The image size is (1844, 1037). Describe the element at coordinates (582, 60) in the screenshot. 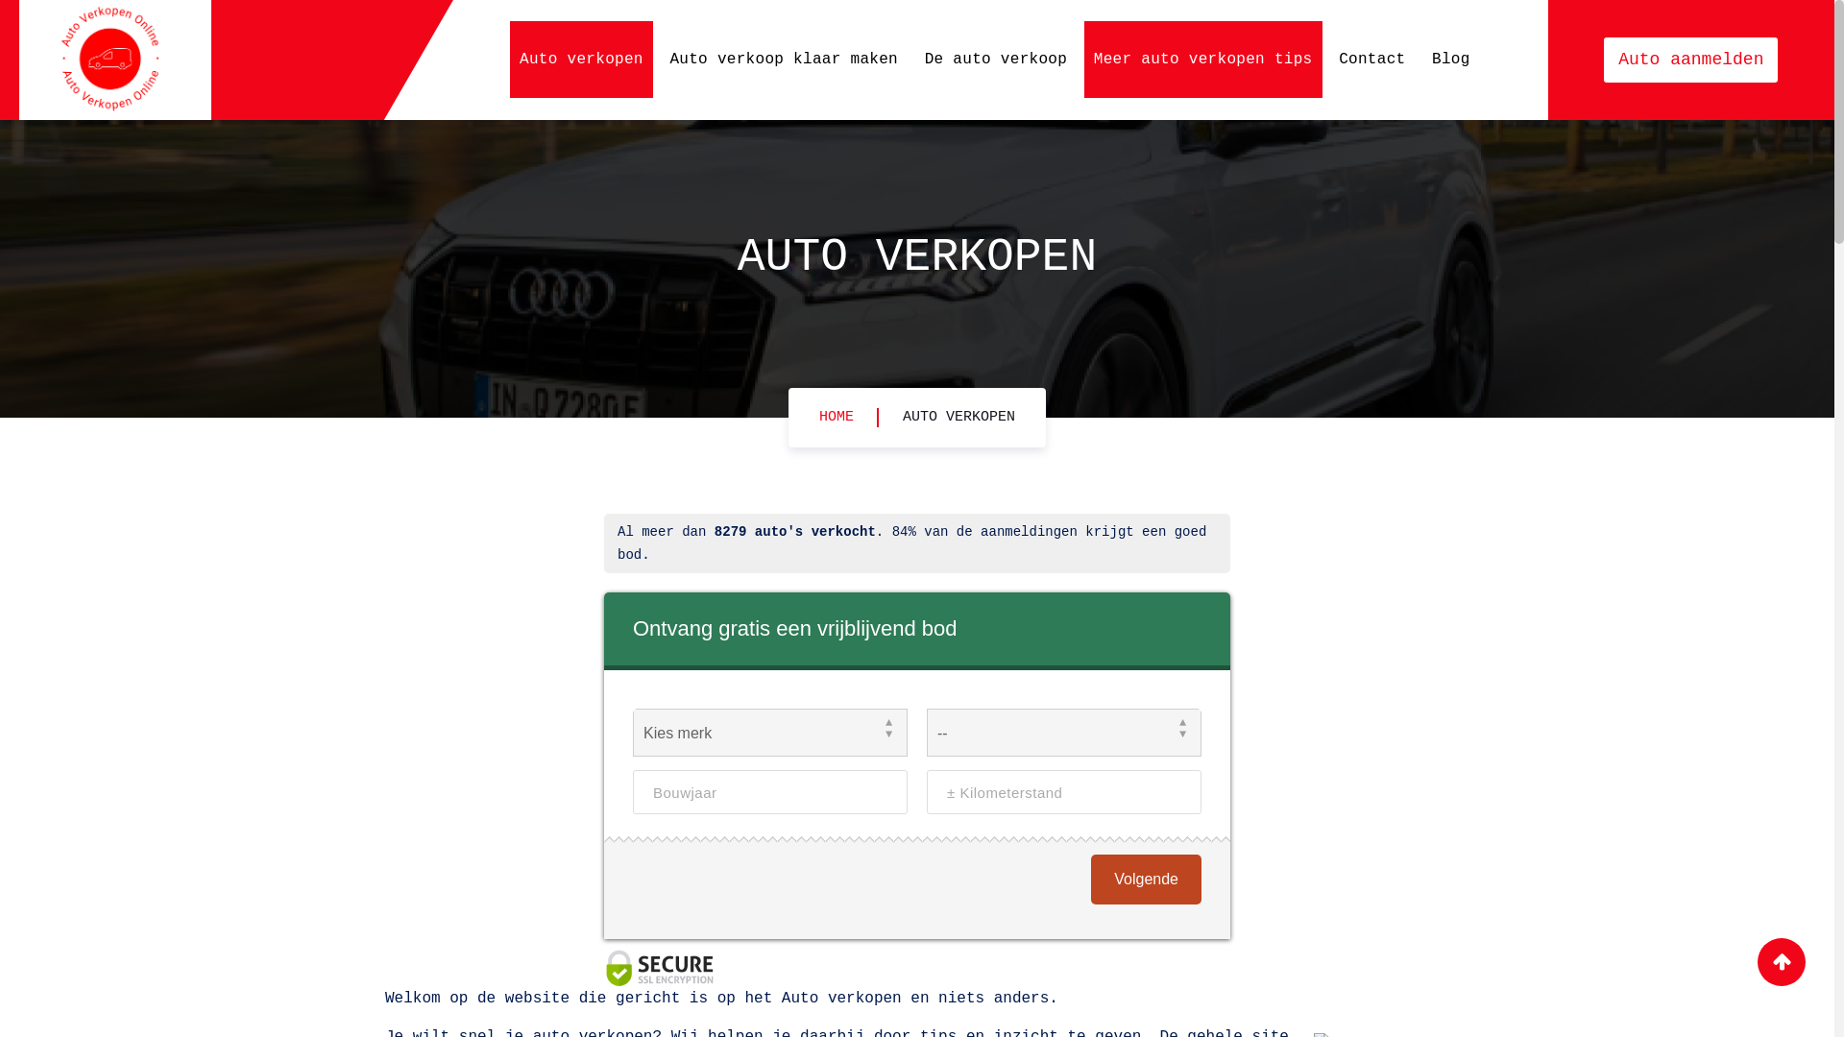

I see `Auto verkopen` at that location.